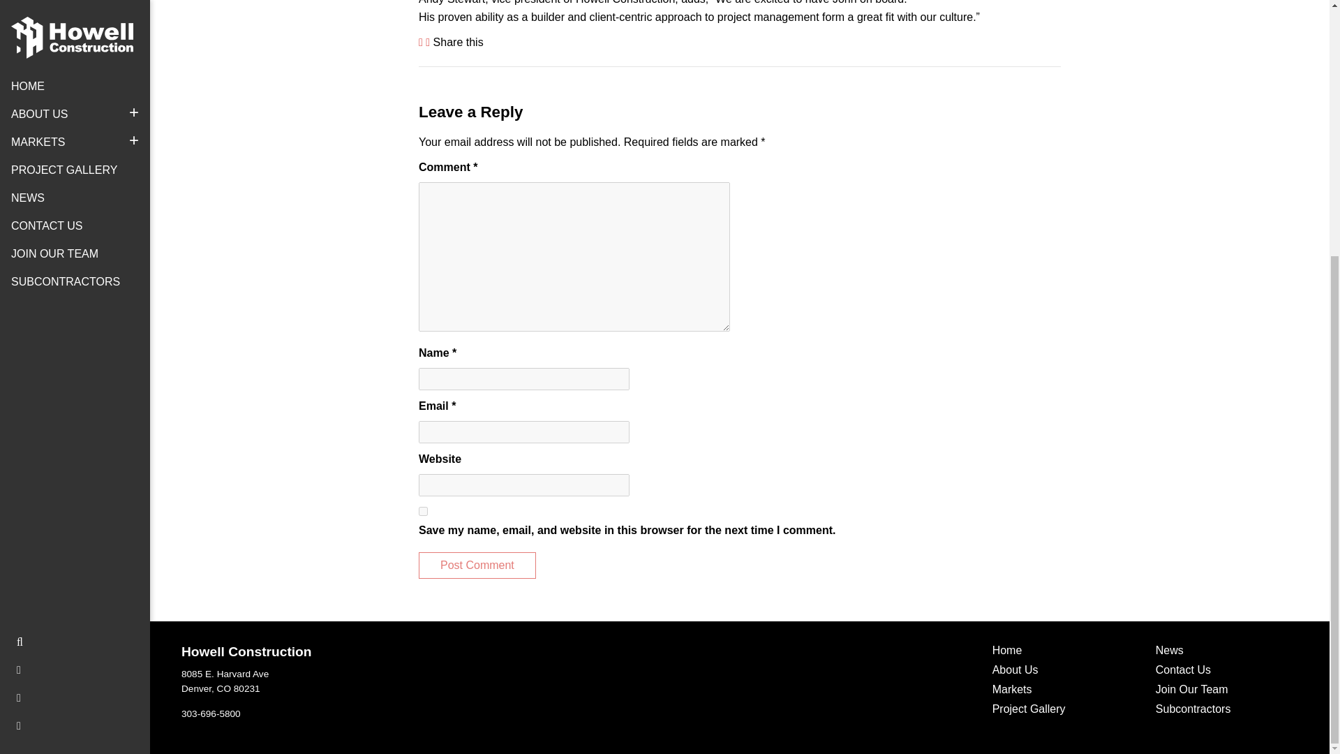  What do you see at coordinates (360, 681) in the screenshot?
I see `yes` at bounding box center [360, 681].